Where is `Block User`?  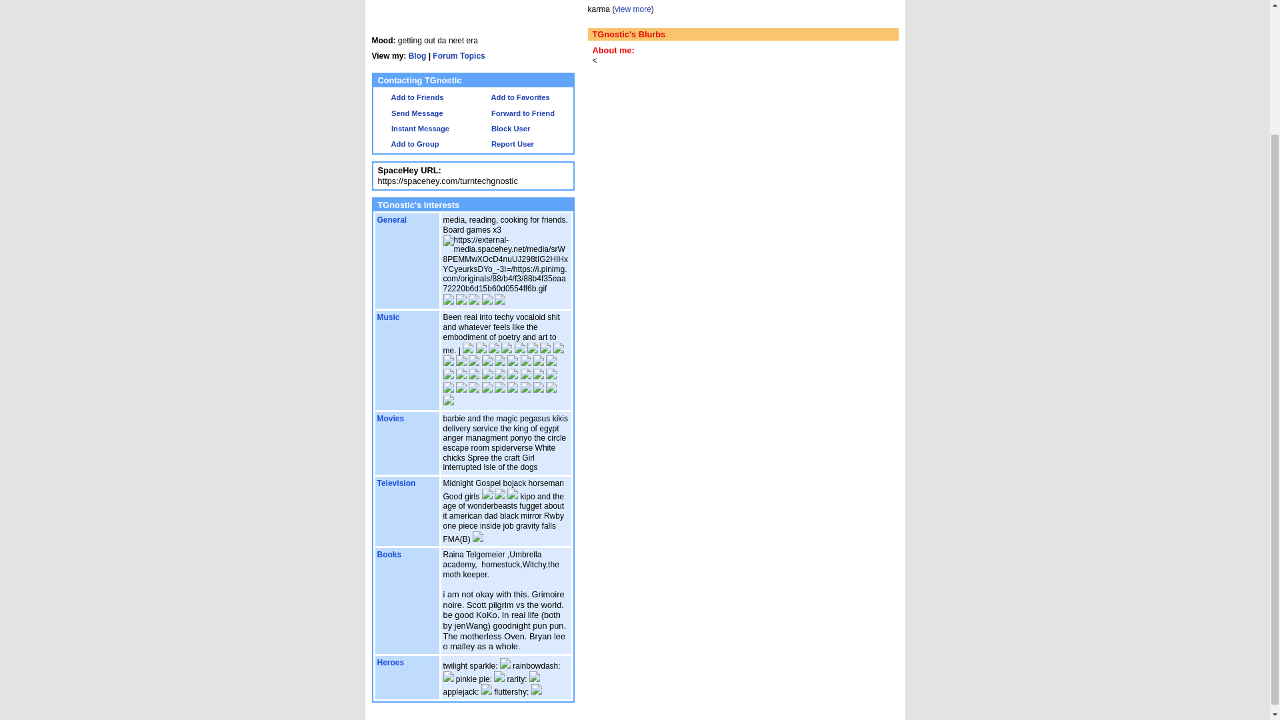 Block User is located at coordinates (503, 128).